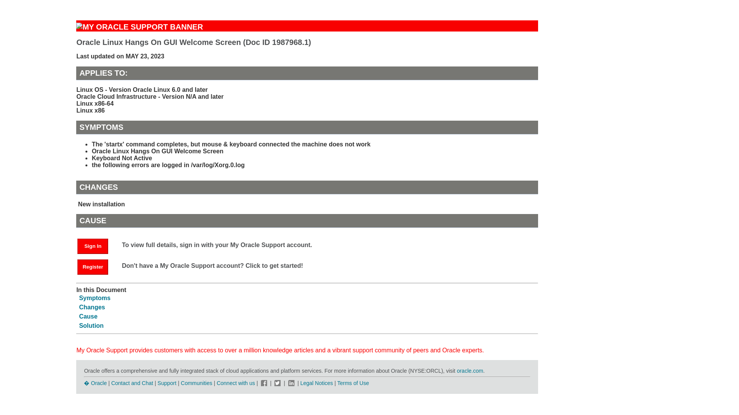 The width and height of the screenshot is (739, 415). Describe the element at coordinates (95, 298) in the screenshot. I see `Symptoms` at that location.